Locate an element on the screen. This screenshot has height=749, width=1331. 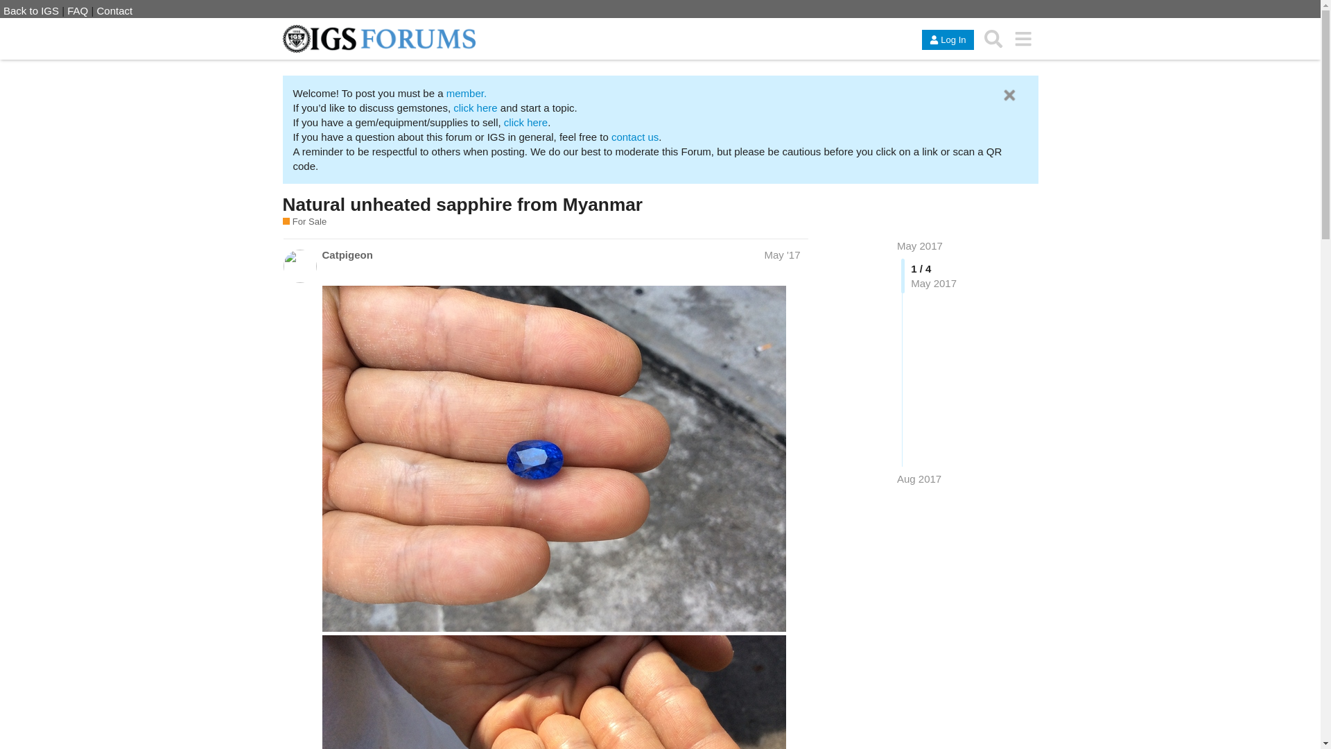
contact us is located at coordinates (635, 137).